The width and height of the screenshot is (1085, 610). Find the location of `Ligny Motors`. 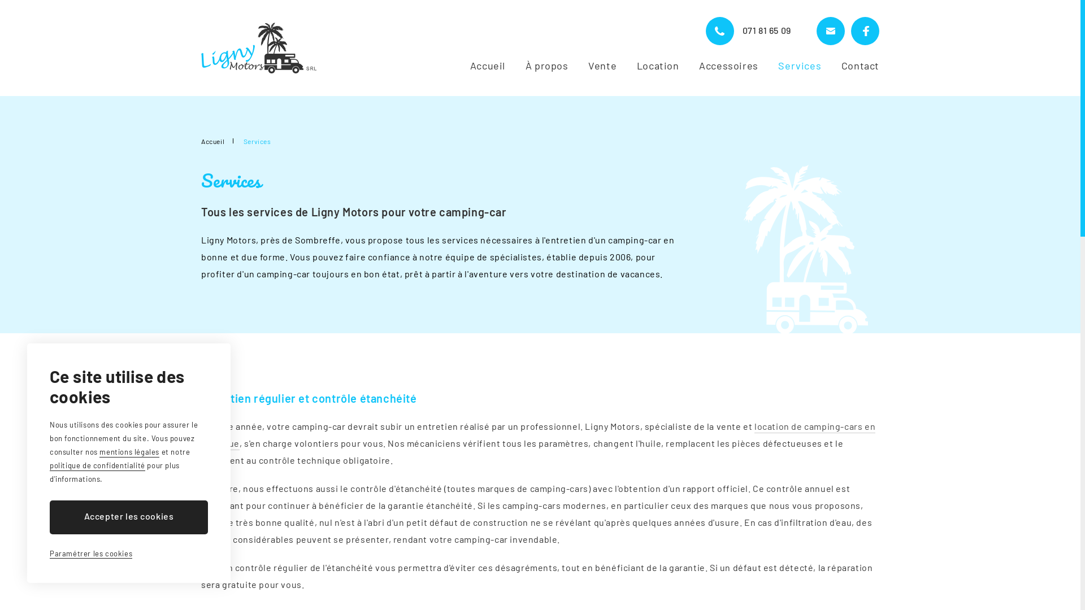

Ligny Motors is located at coordinates (259, 48).